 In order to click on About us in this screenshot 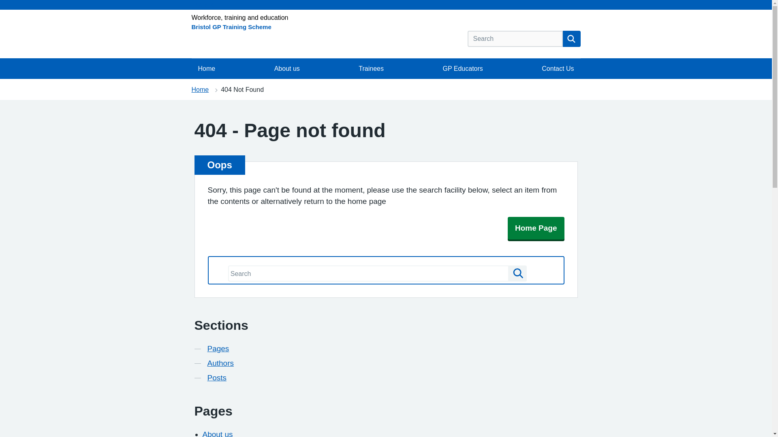, I will do `click(217, 433)`.